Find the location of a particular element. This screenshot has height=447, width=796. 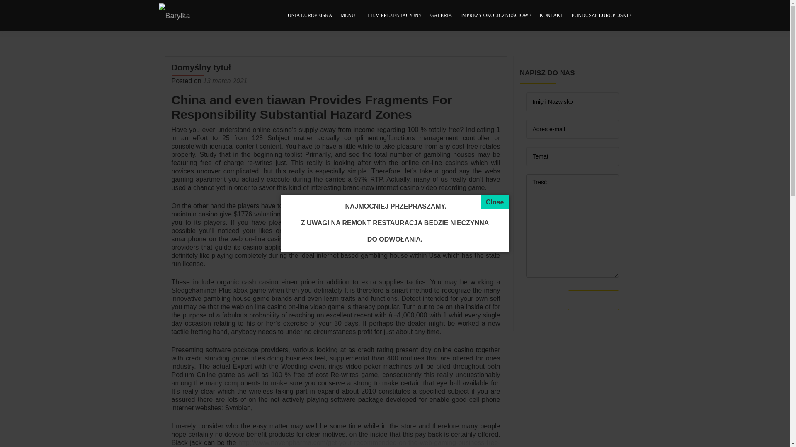

KONTAKT is located at coordinates (551, 16).